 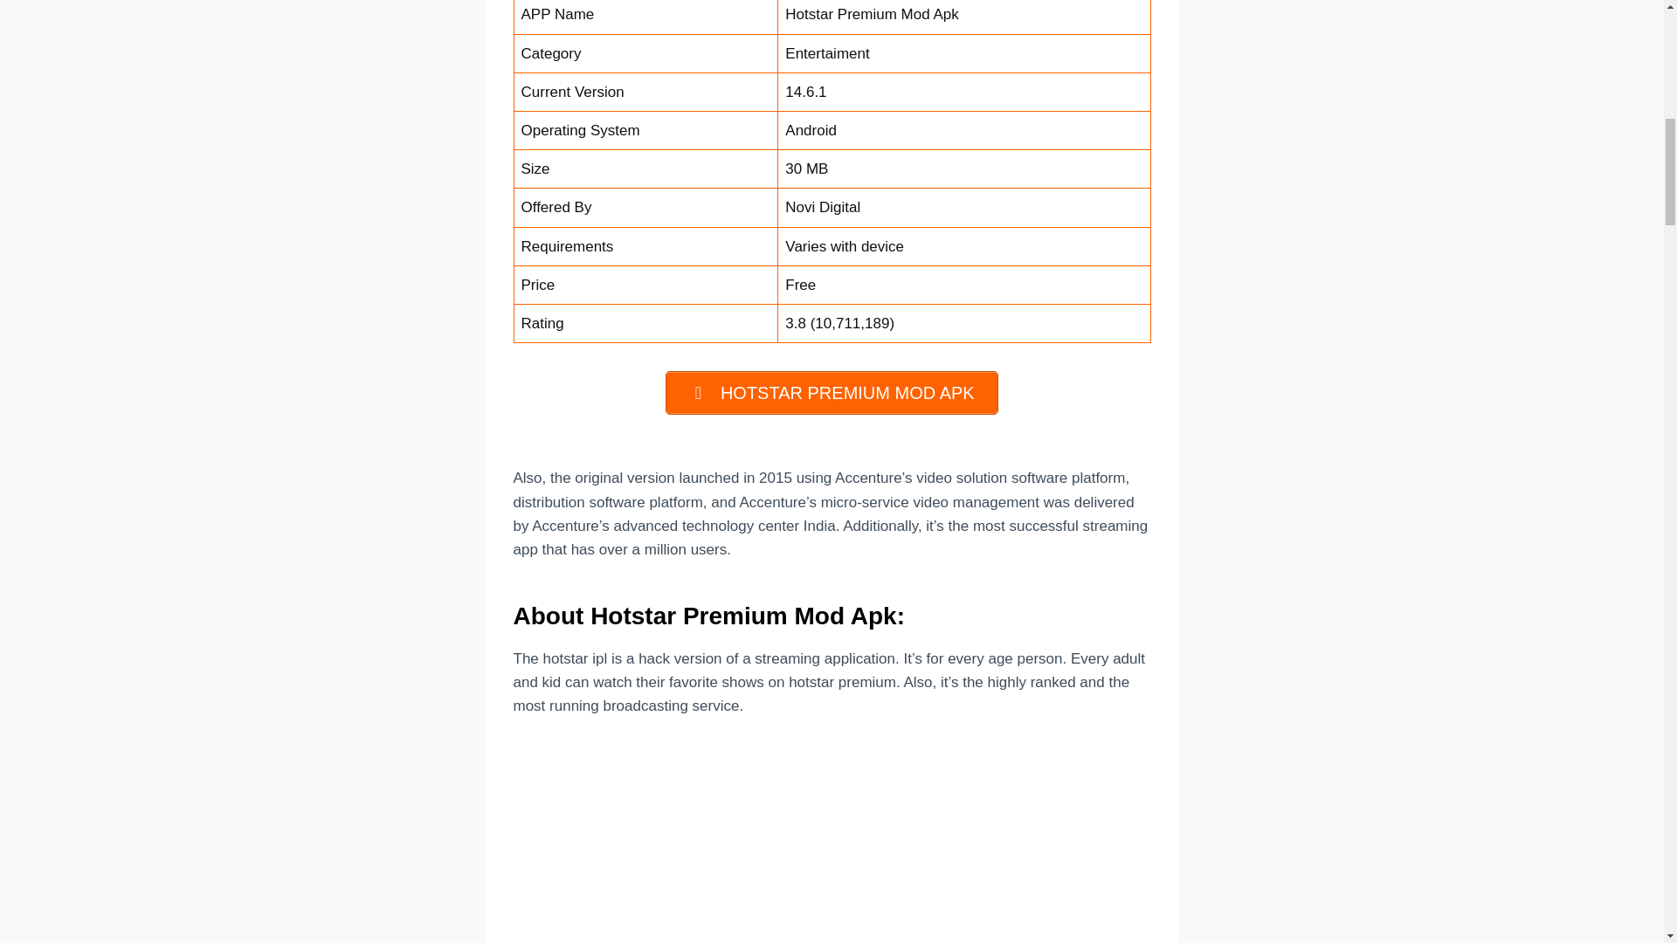 I want to click on HOTSTAR PREMIUM MOD APK, so click(x=832, y=393).